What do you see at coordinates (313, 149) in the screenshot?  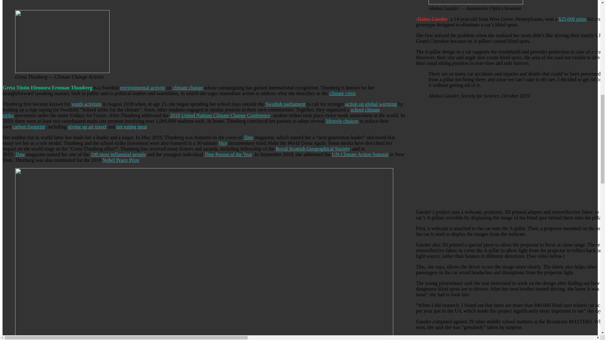 I see `Royal Scottish Geographical Society` at bounding box center [313, 149].